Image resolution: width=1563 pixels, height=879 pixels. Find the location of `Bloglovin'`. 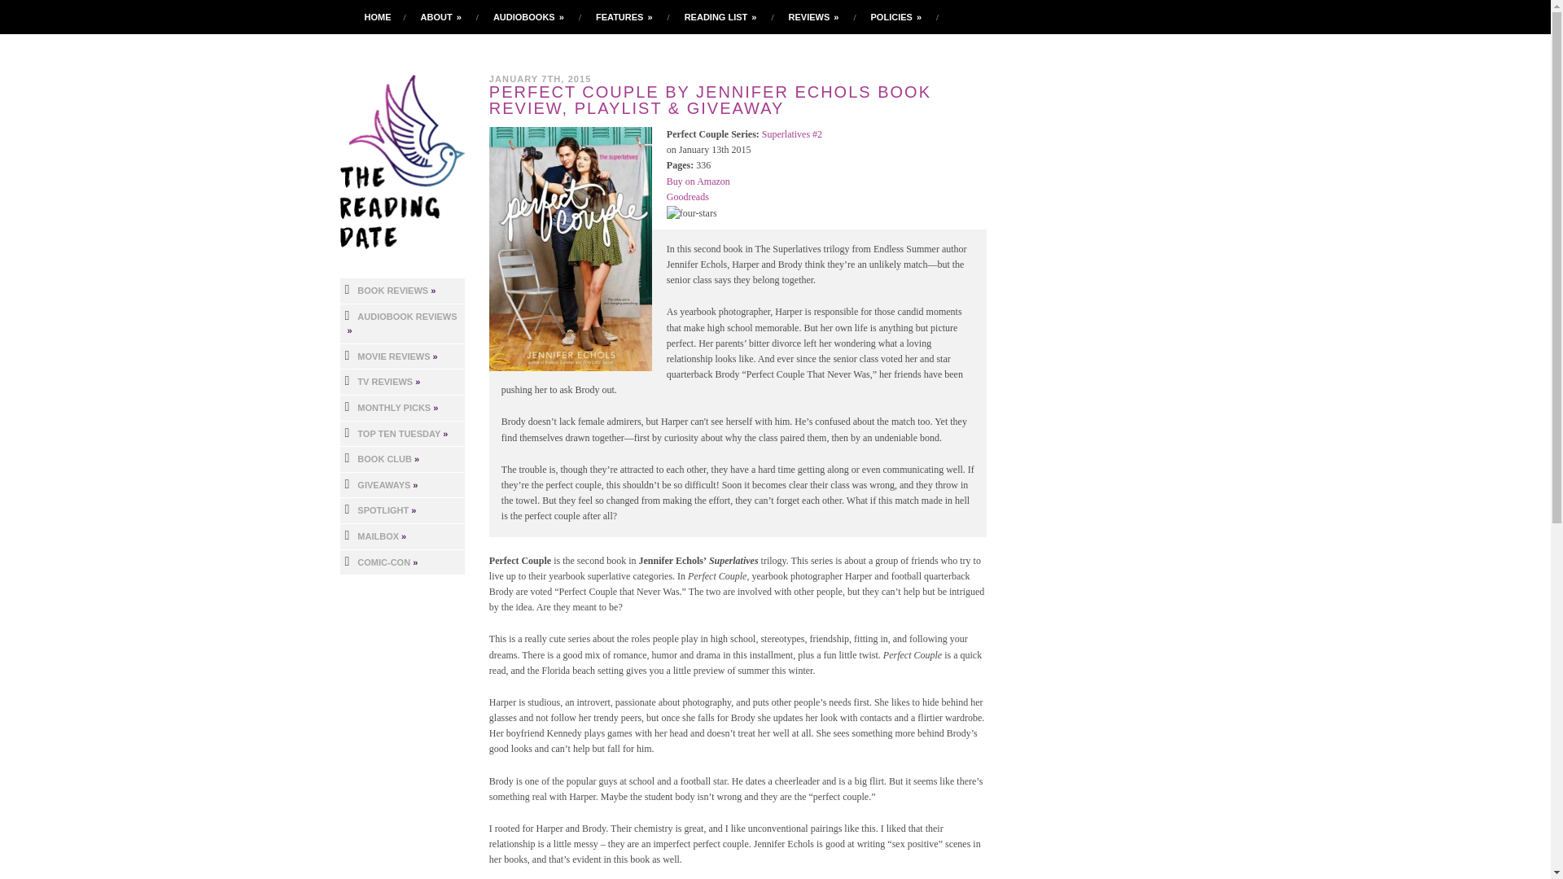

Bloglovin' is located at coordinates (1105, 16).